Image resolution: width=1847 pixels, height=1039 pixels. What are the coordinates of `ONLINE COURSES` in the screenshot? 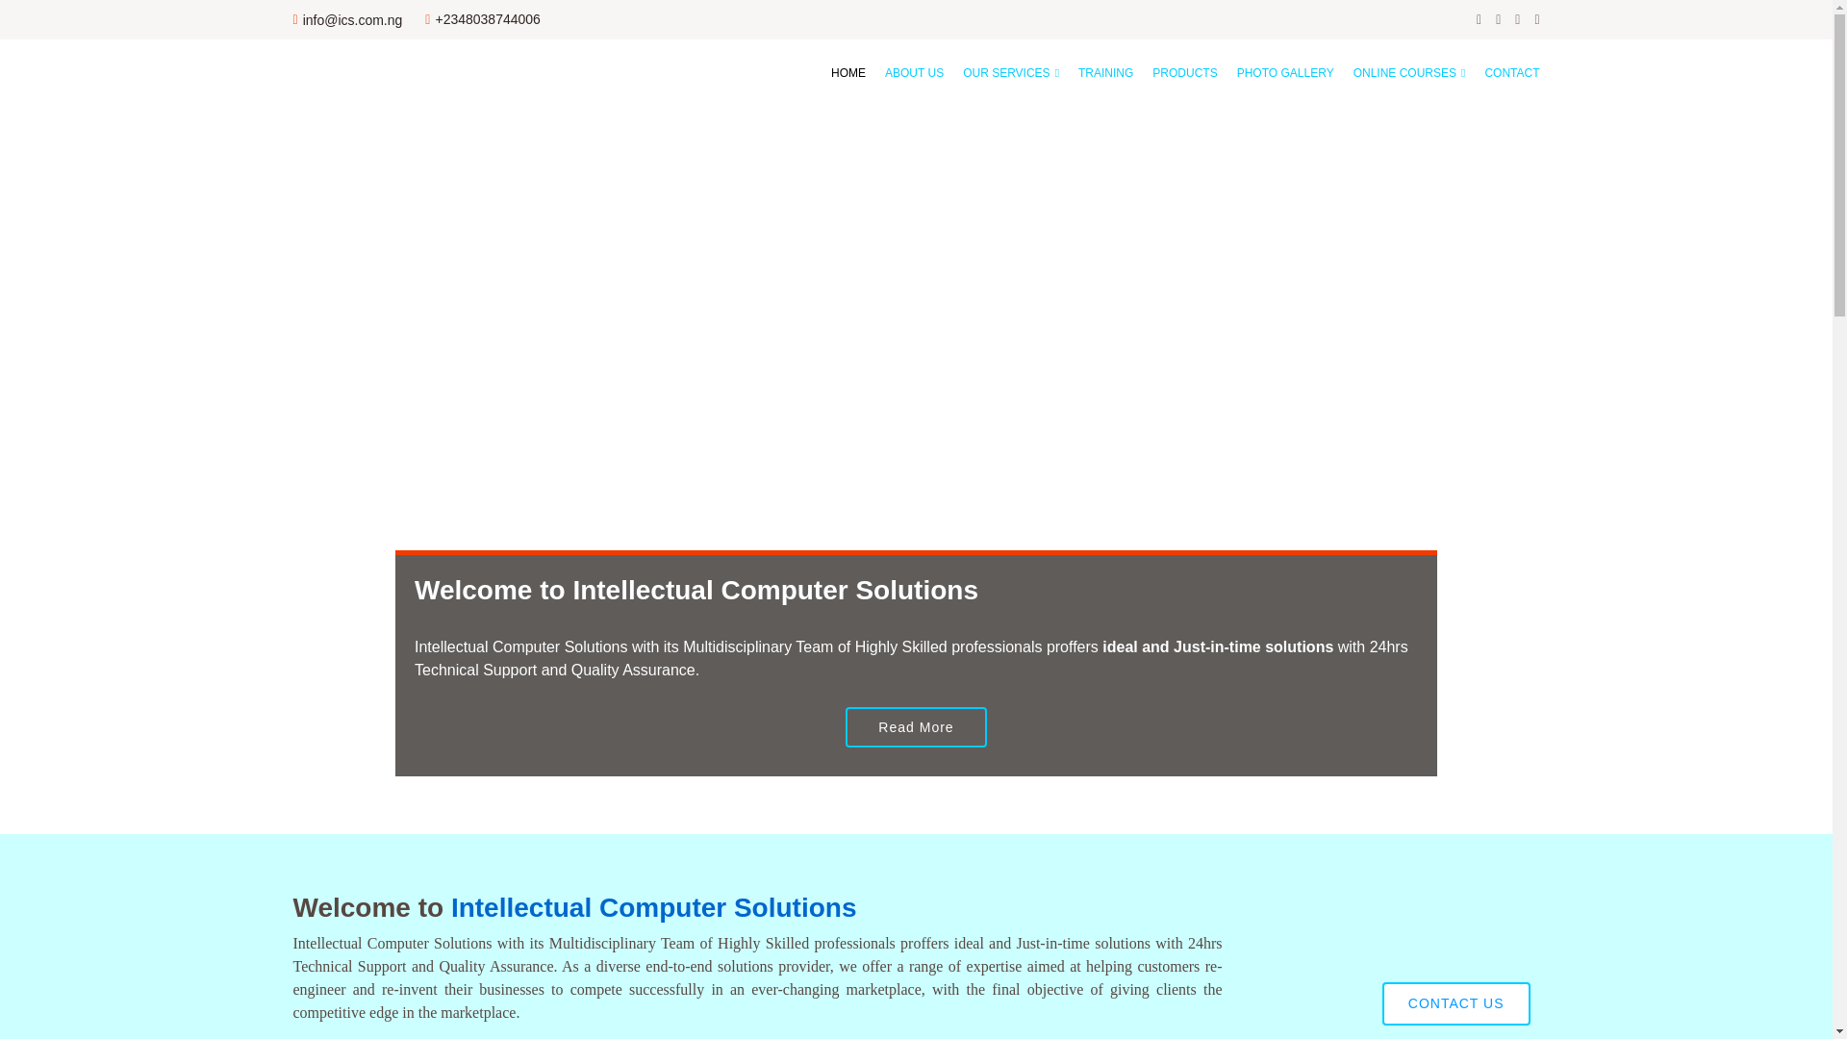 It's located at (1400, 73).